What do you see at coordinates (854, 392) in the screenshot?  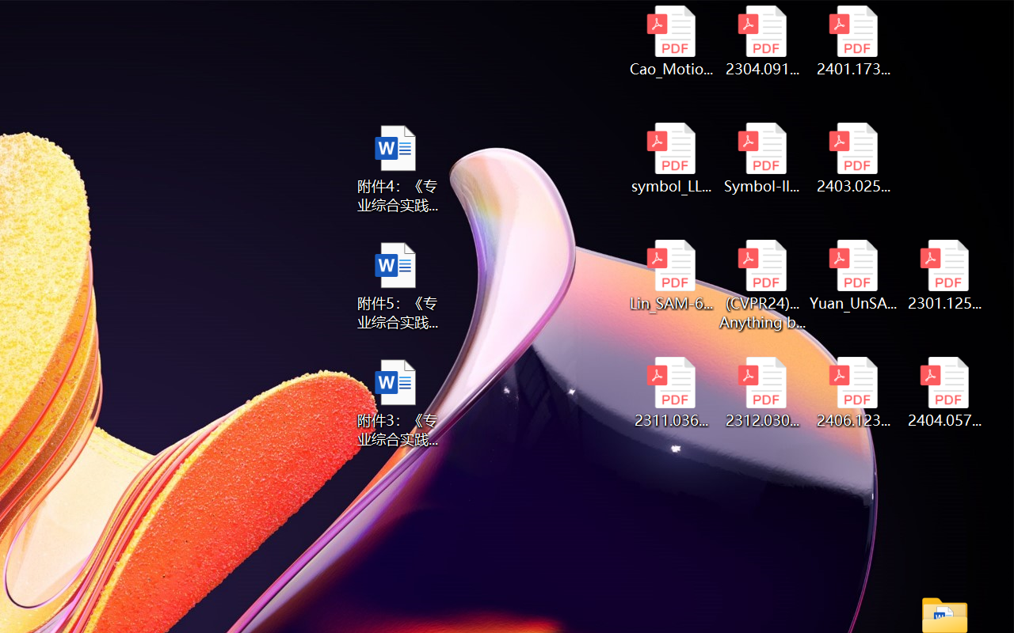 I see `2406.12373v2.pdf` at bounding box center [854, 392].